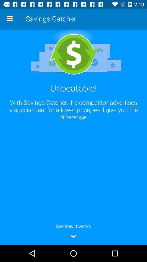  I want to click on press the see how it item, so click(73, 230).